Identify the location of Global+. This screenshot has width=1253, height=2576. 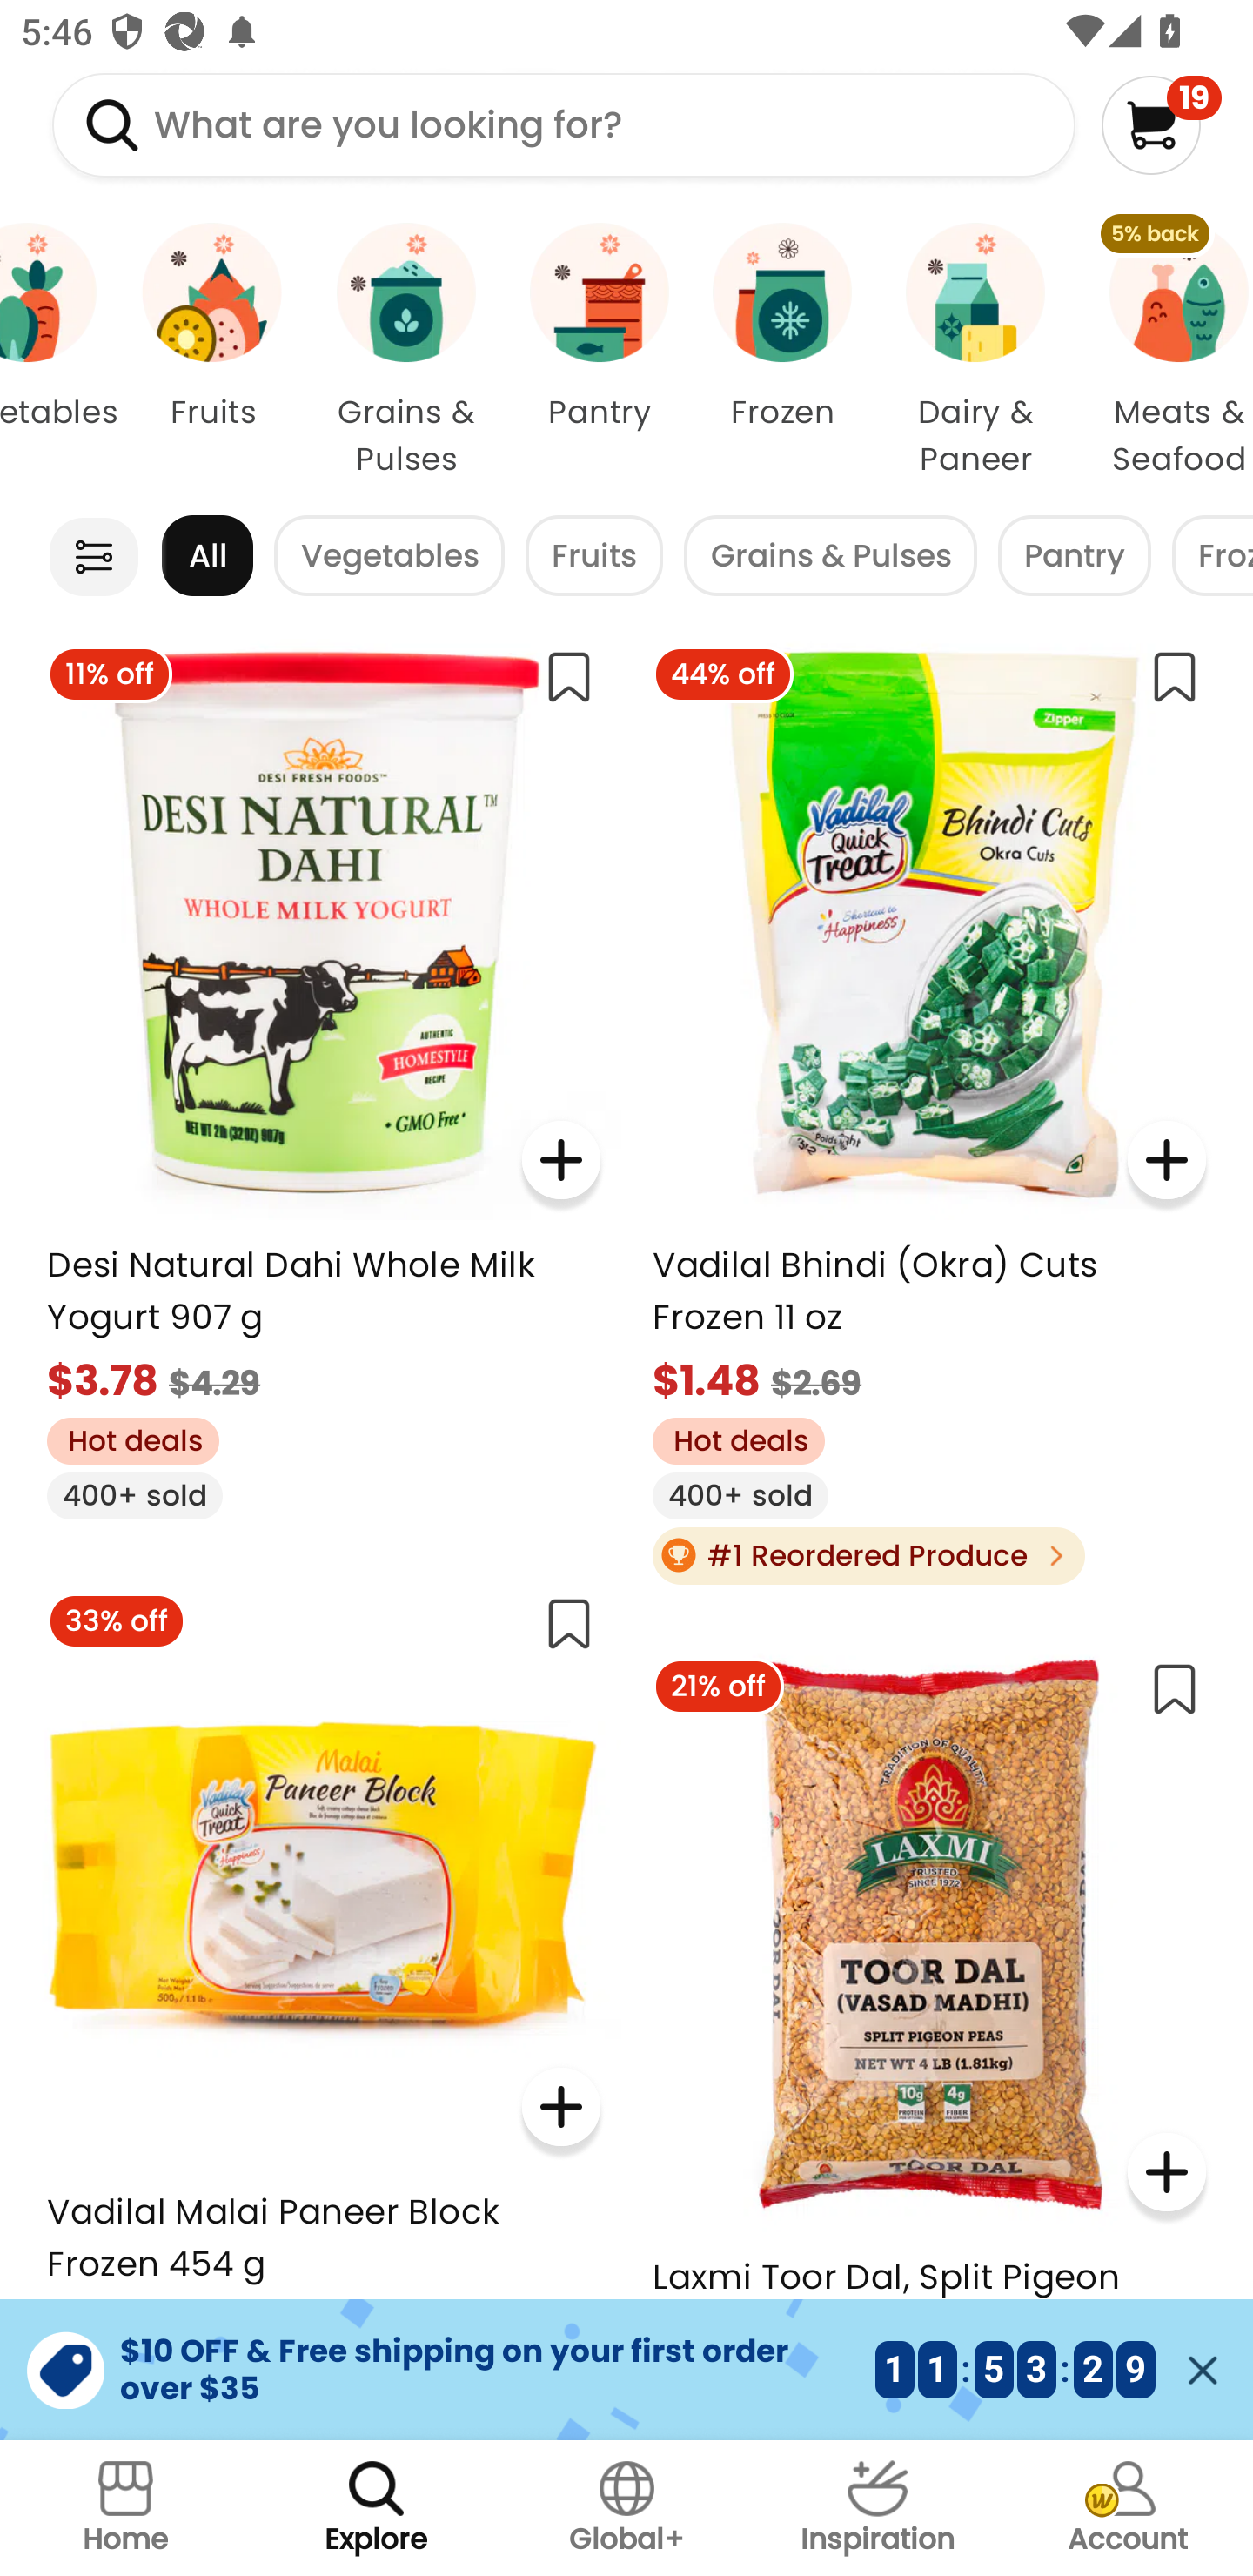
(626, 2508).